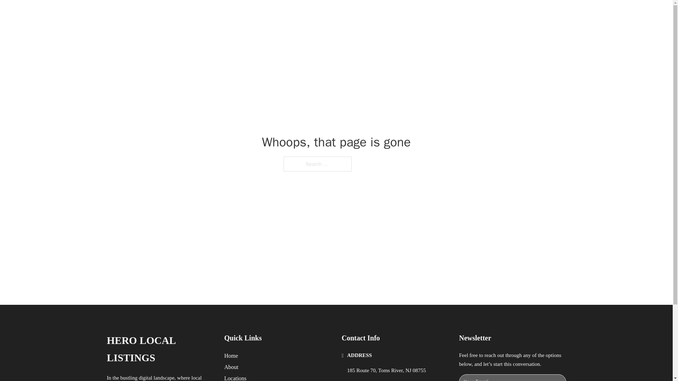  Describe the element at coordinates (235, 377) in the screenshot. I see `Locations` at that location.